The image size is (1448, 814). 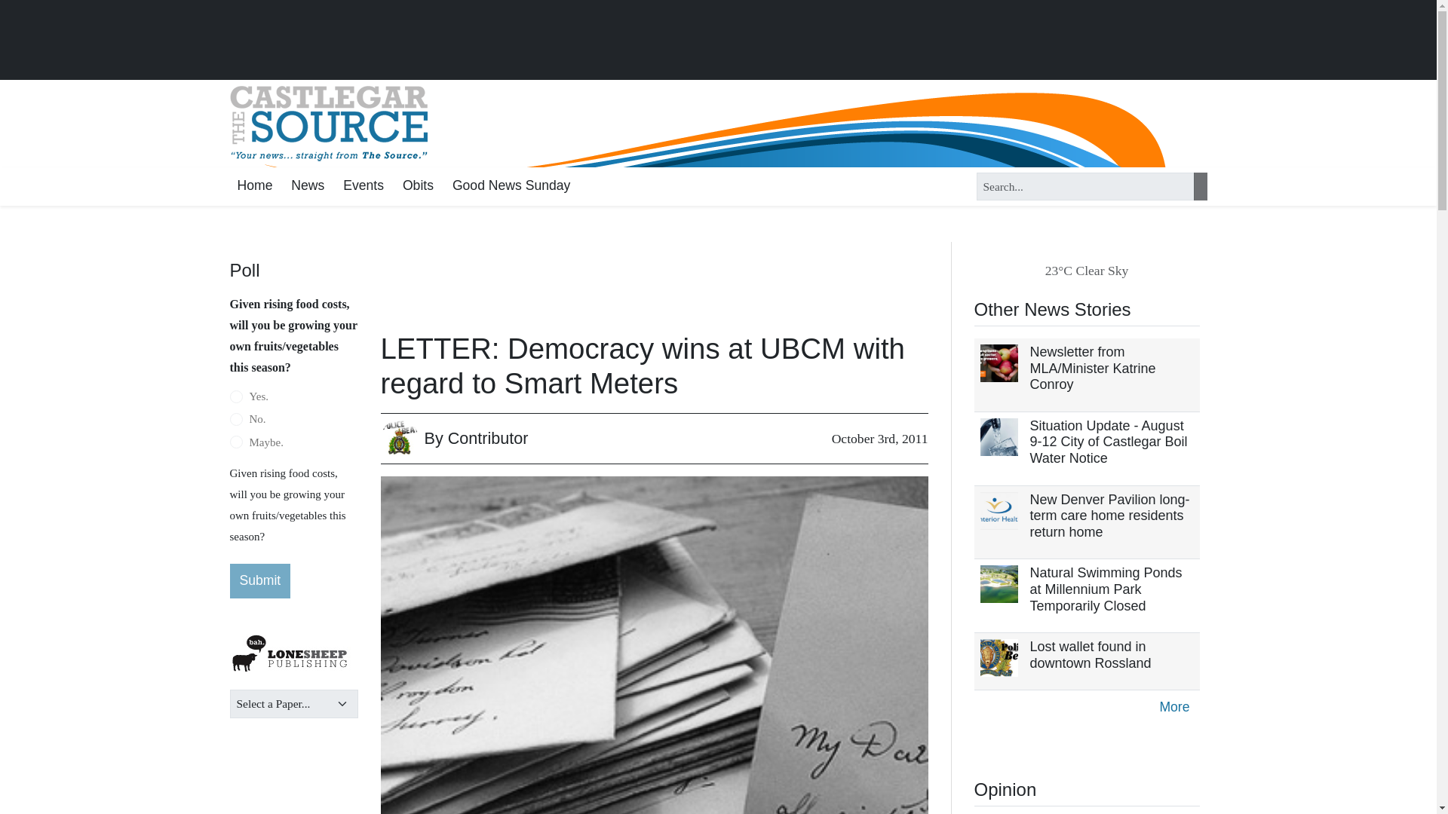 I want to click on Maybe., so click(x=235, y=442).